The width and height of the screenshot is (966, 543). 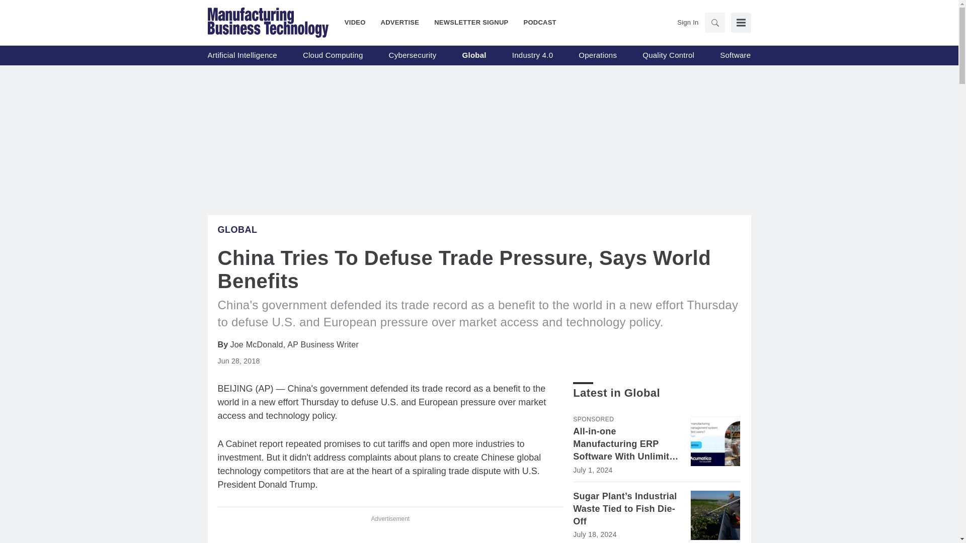 I want to click on Software, so click(x=735, y=55).